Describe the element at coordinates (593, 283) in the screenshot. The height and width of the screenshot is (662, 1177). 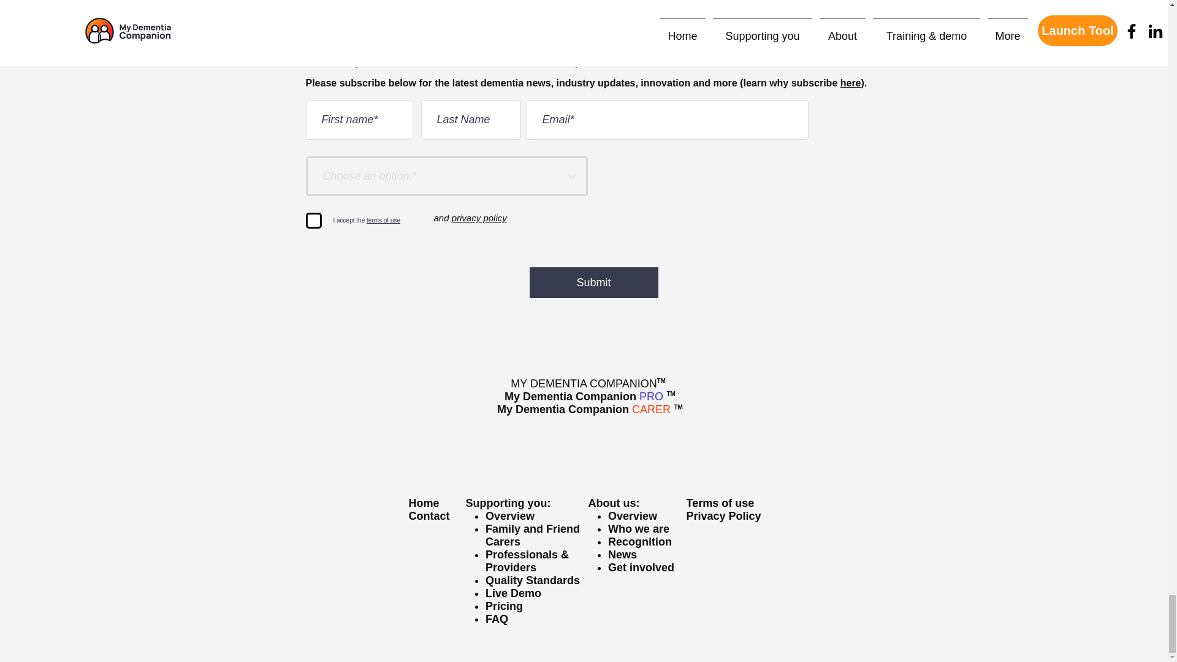
I see `Submit` at that location.